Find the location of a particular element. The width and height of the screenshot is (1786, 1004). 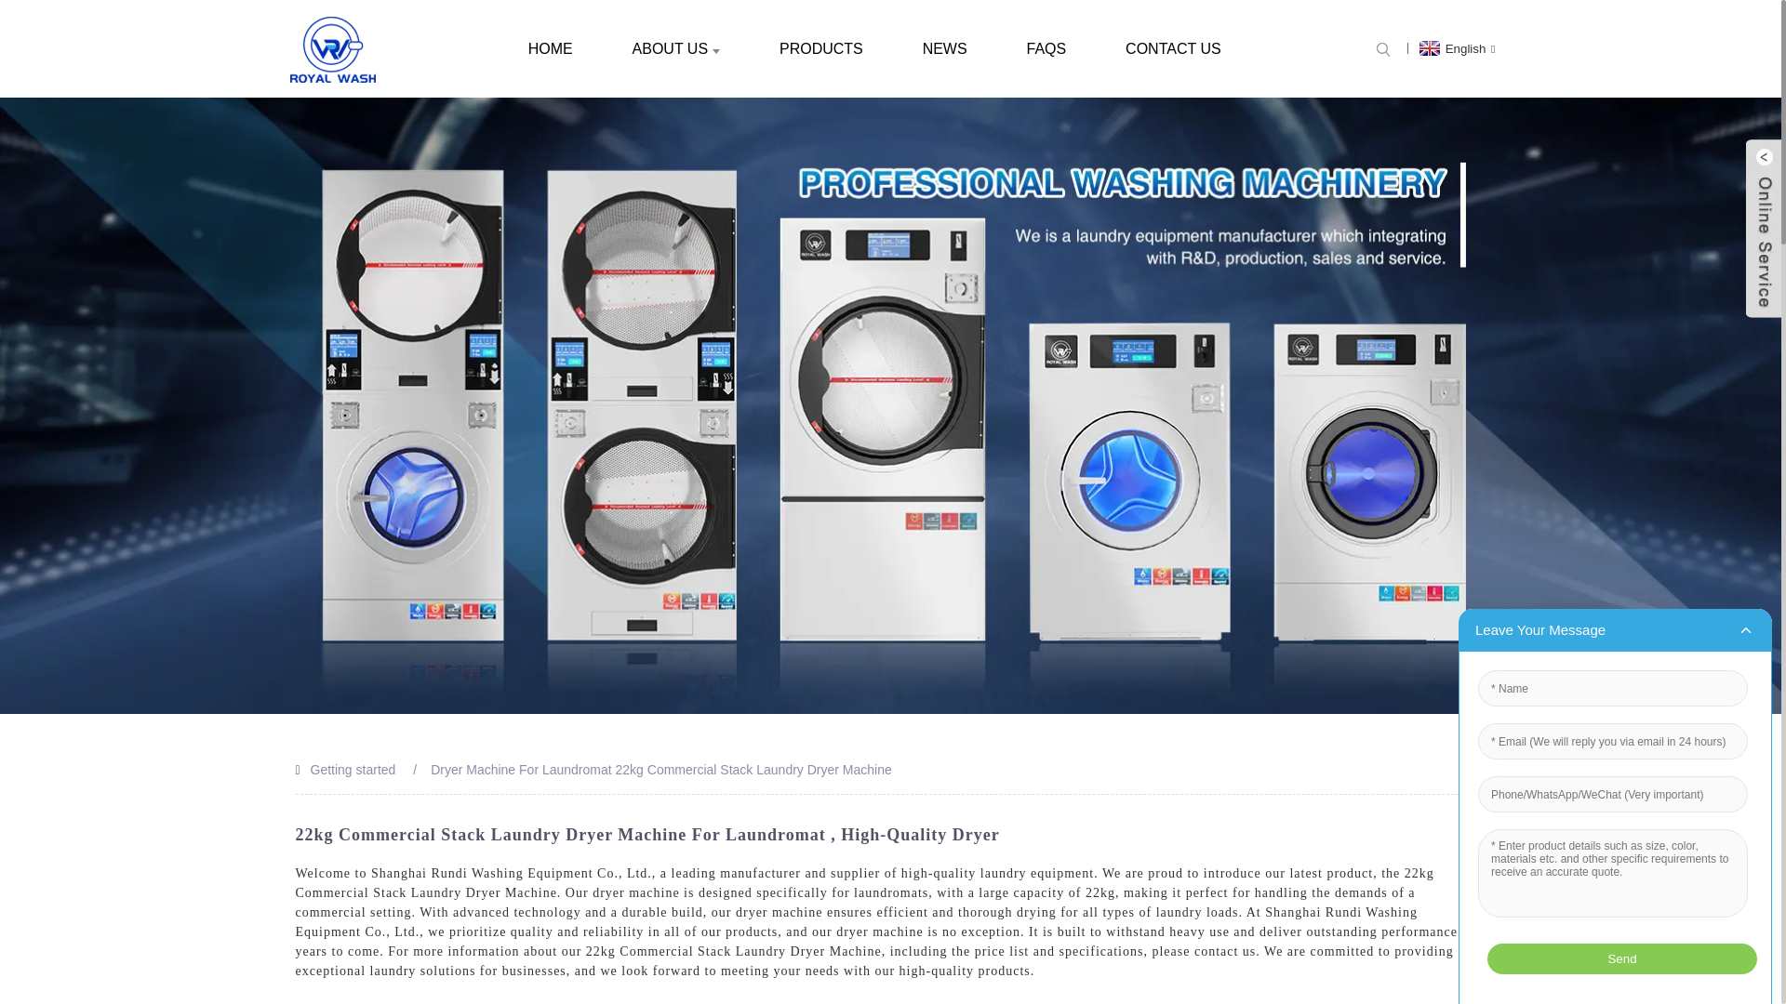

Getting started is located at coordinates (353, 769).